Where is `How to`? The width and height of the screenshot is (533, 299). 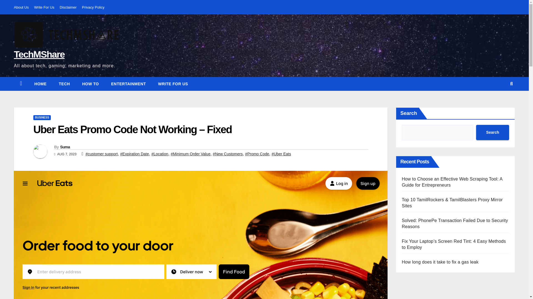
How to is located at coordinates (90, 84).